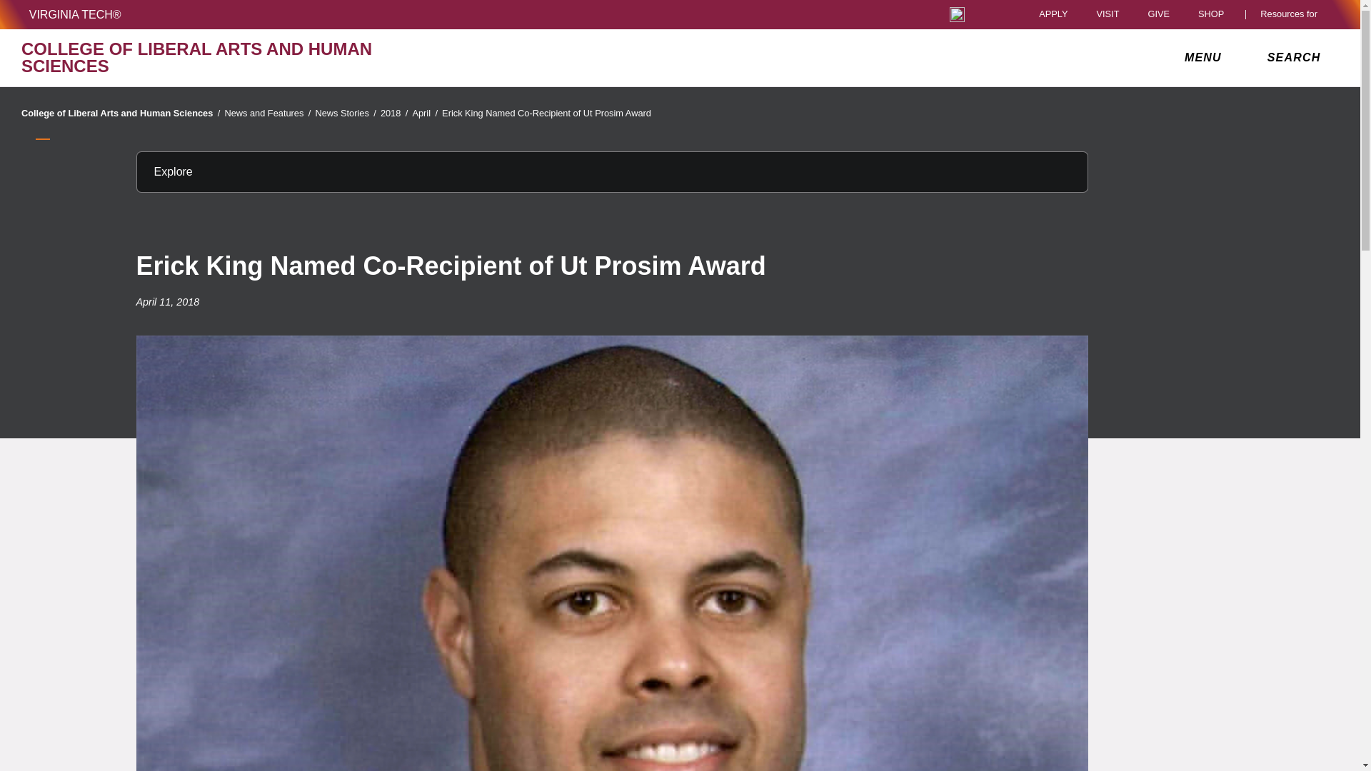  I want to click on APPLY, so click(1053, 14).